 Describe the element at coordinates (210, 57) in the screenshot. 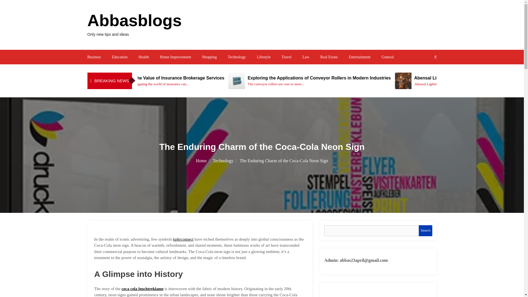

I see `Shopping` at that location.